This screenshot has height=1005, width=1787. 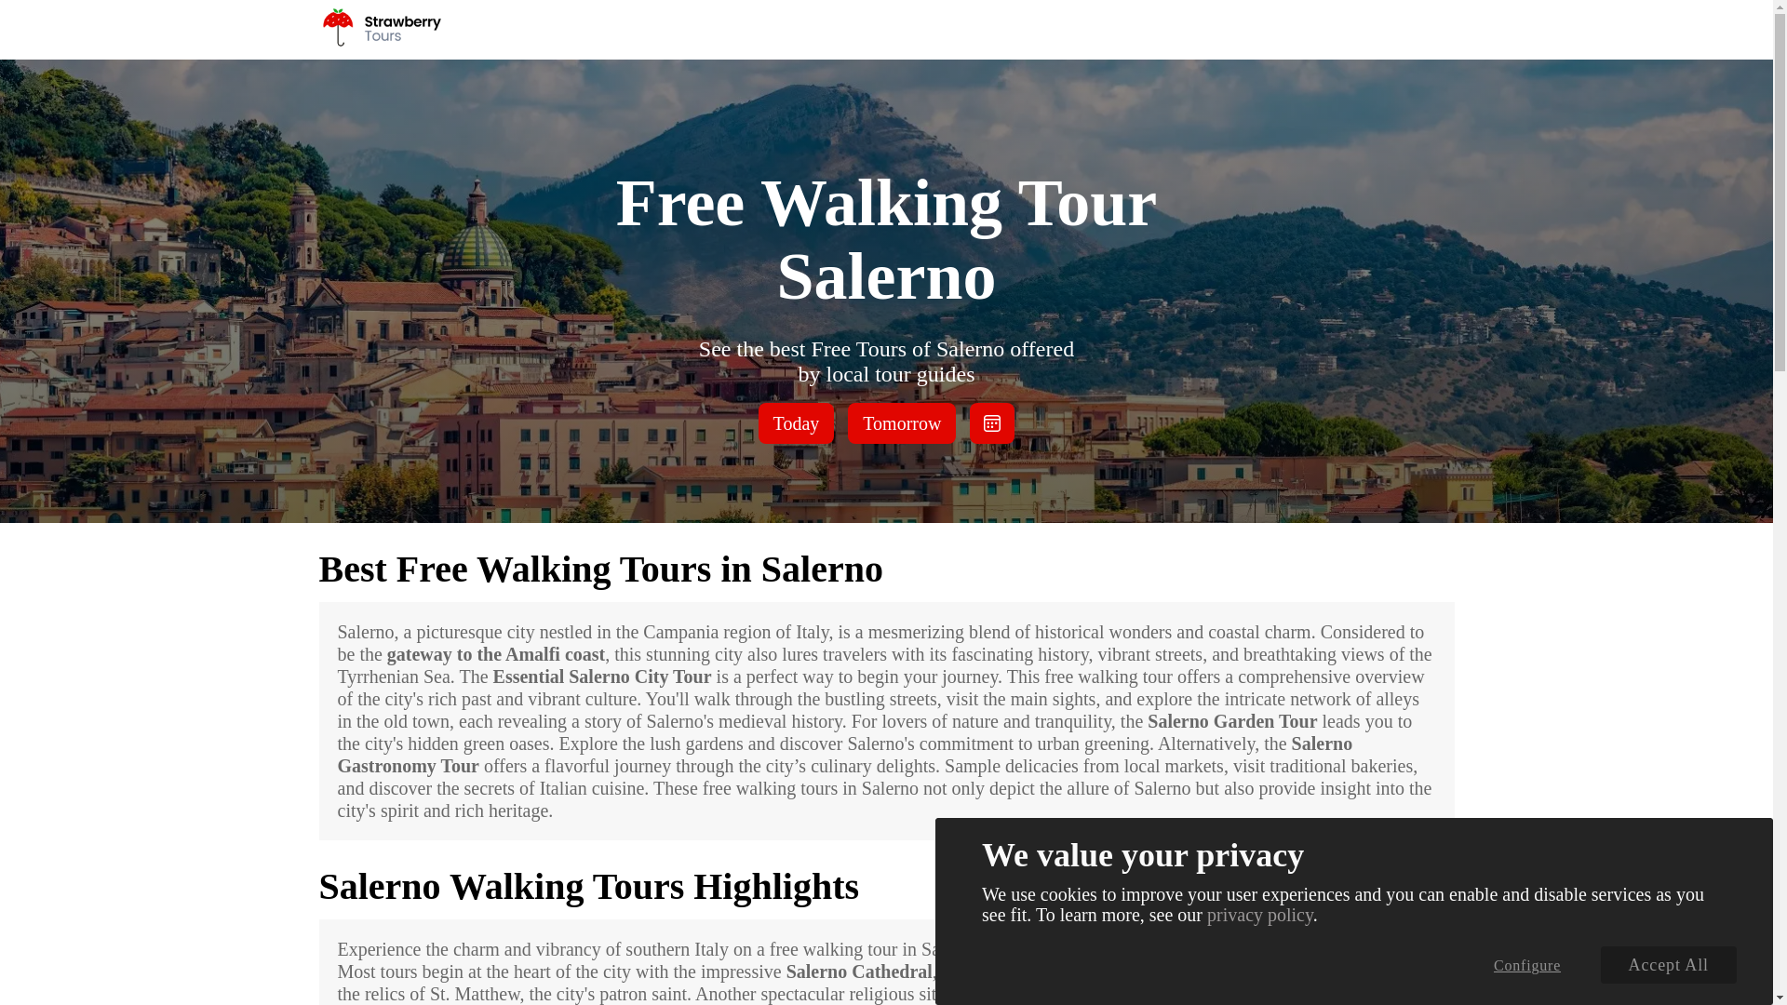 I want to click on Tomorrow, so click(x=901, y=423).